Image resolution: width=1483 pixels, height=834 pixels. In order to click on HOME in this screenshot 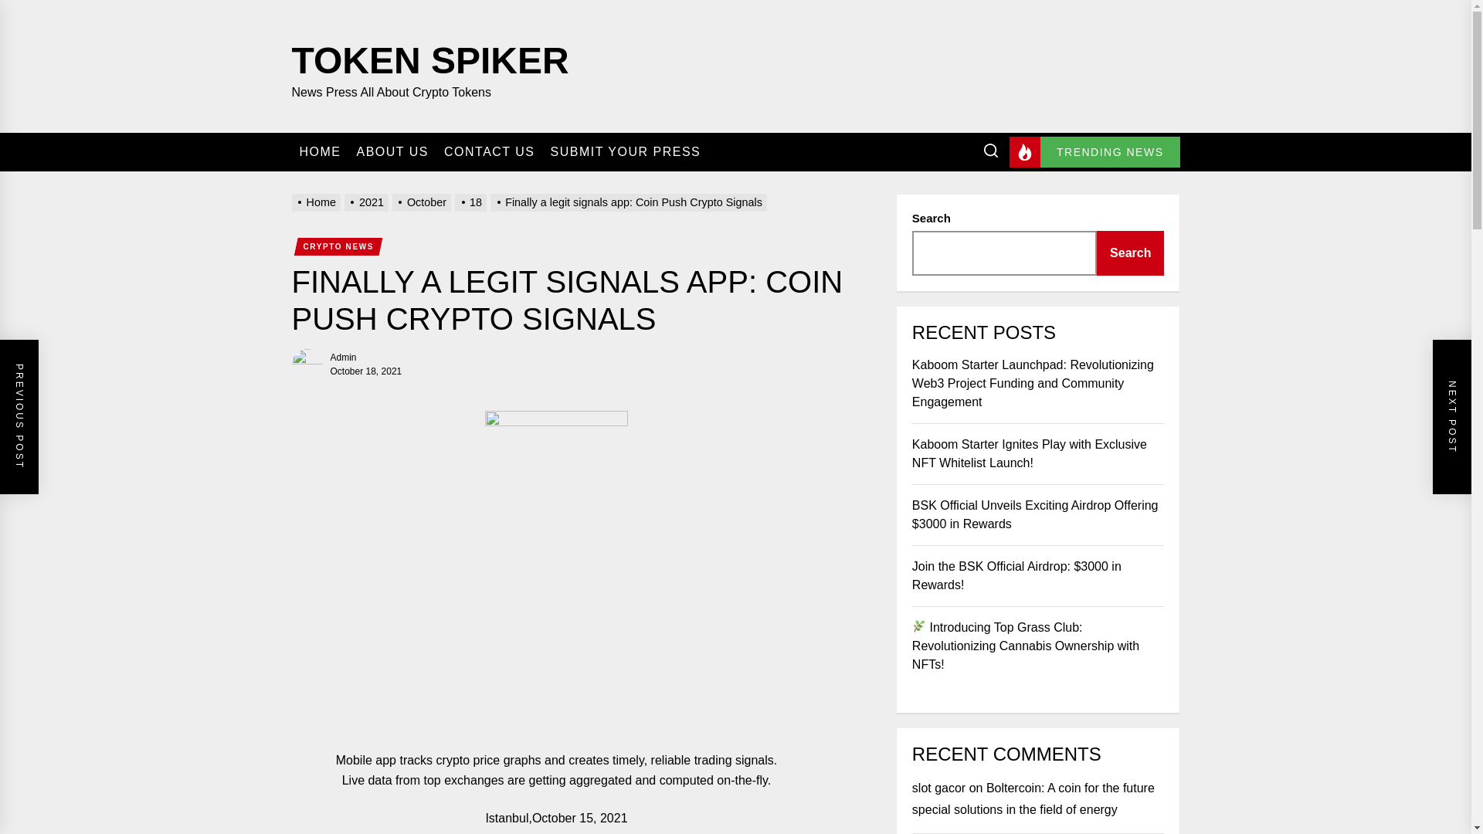, I will do `click(320, 151)`.